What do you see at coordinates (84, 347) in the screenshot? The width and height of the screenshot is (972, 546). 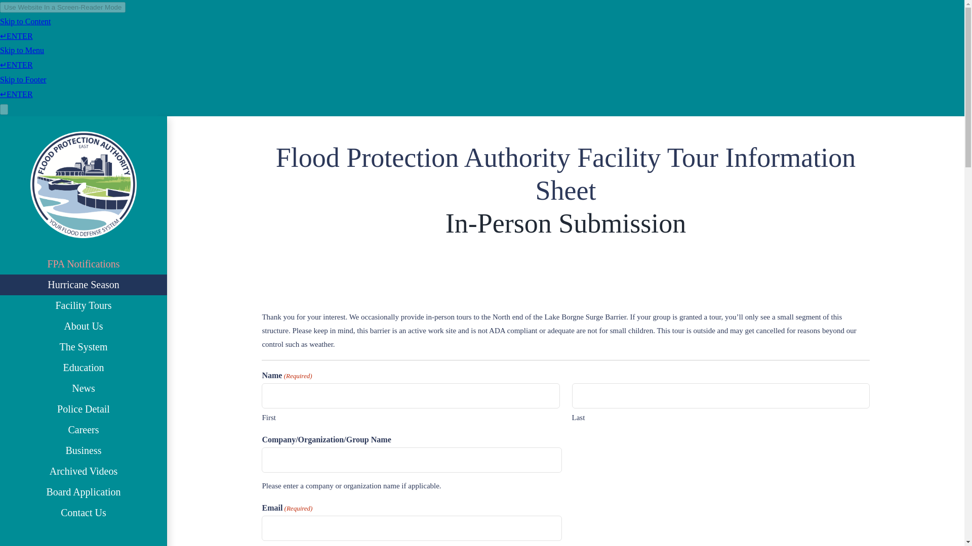 I see `The System` at bounding box center [84, 347].